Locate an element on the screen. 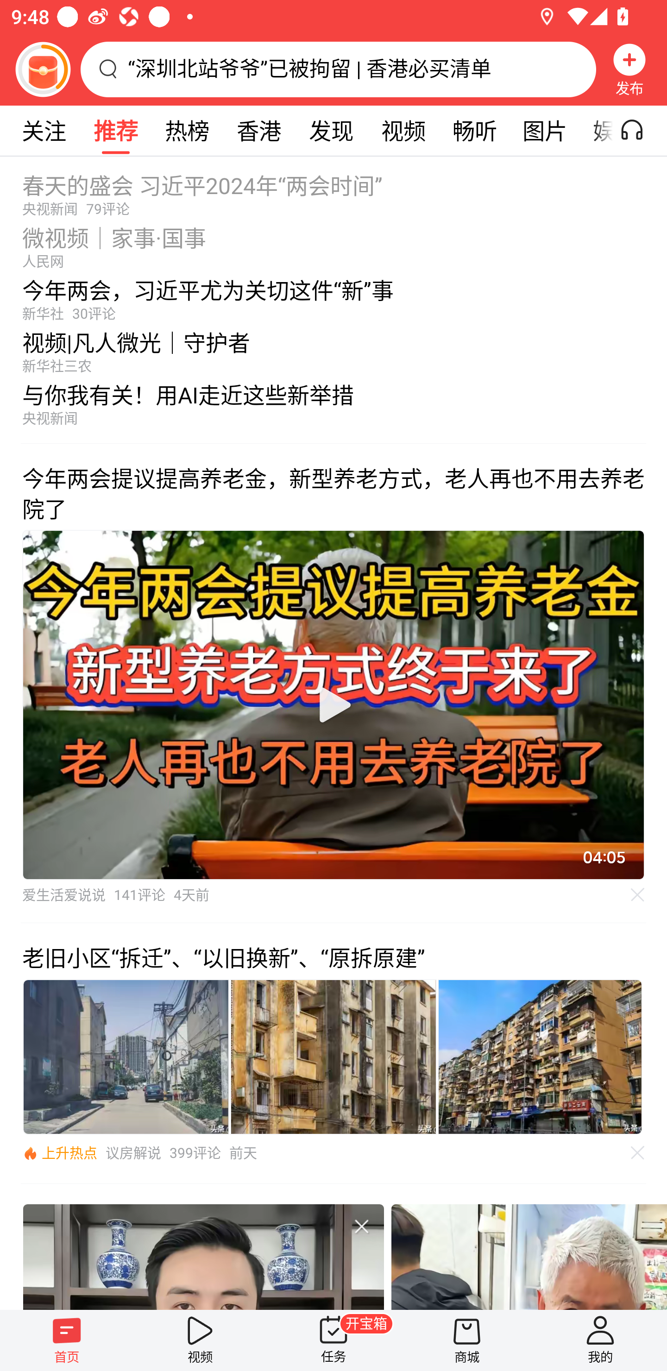 The height and width of the screenshot is (1371, 667). 图片 is located at coordinates (545, 131).